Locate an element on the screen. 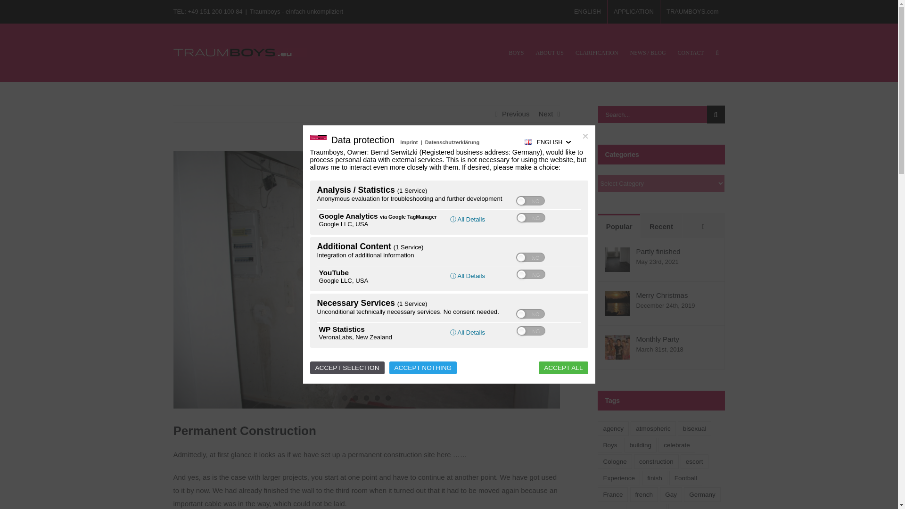 Image resolution: width=905 pixels, height=509 pixels. ENGLISH is located at coordinates (587, 11).